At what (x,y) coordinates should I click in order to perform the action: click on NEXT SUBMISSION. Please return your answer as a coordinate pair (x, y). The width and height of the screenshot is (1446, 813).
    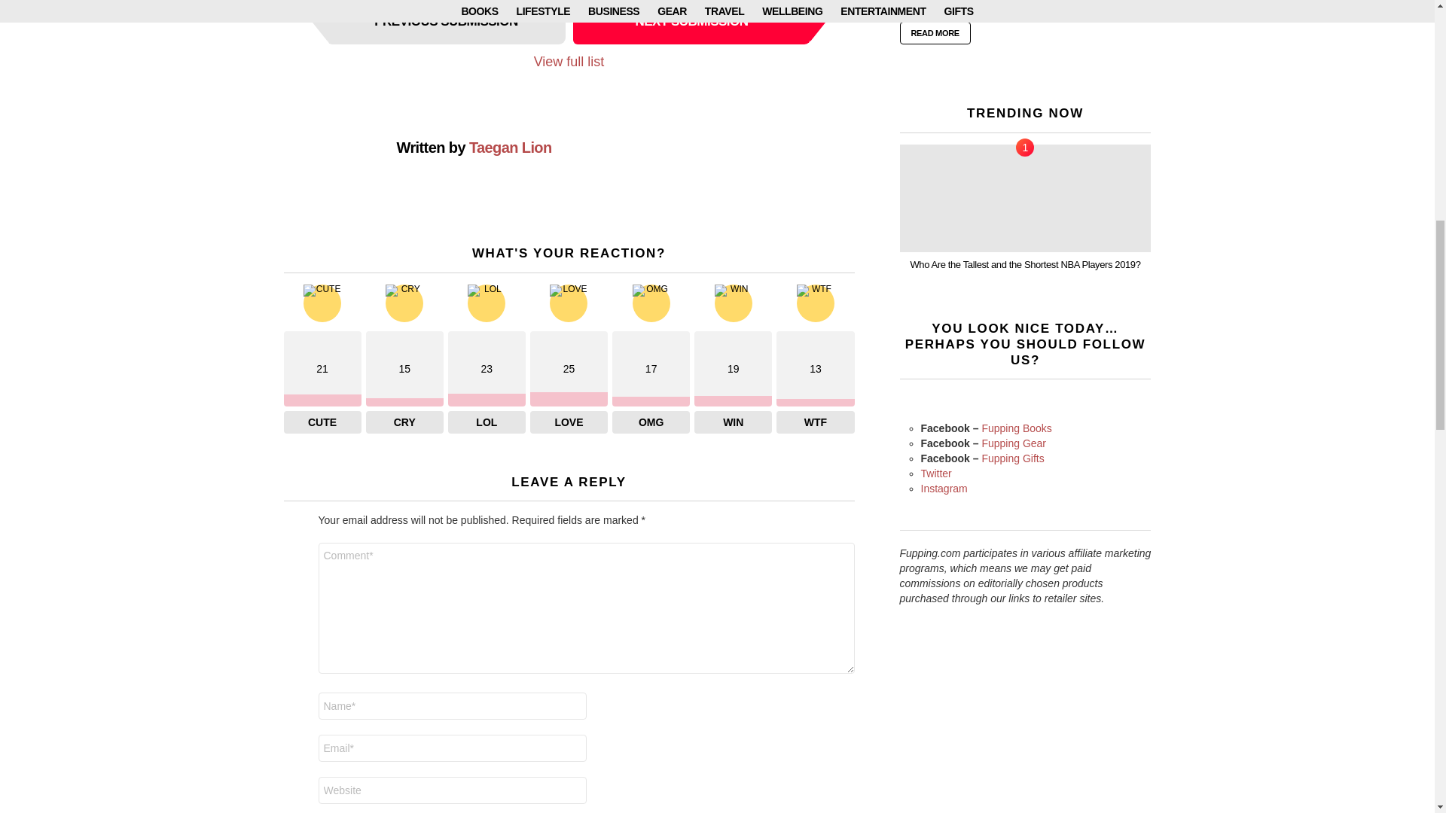
    Looking at the image, I should click on (691, 23).